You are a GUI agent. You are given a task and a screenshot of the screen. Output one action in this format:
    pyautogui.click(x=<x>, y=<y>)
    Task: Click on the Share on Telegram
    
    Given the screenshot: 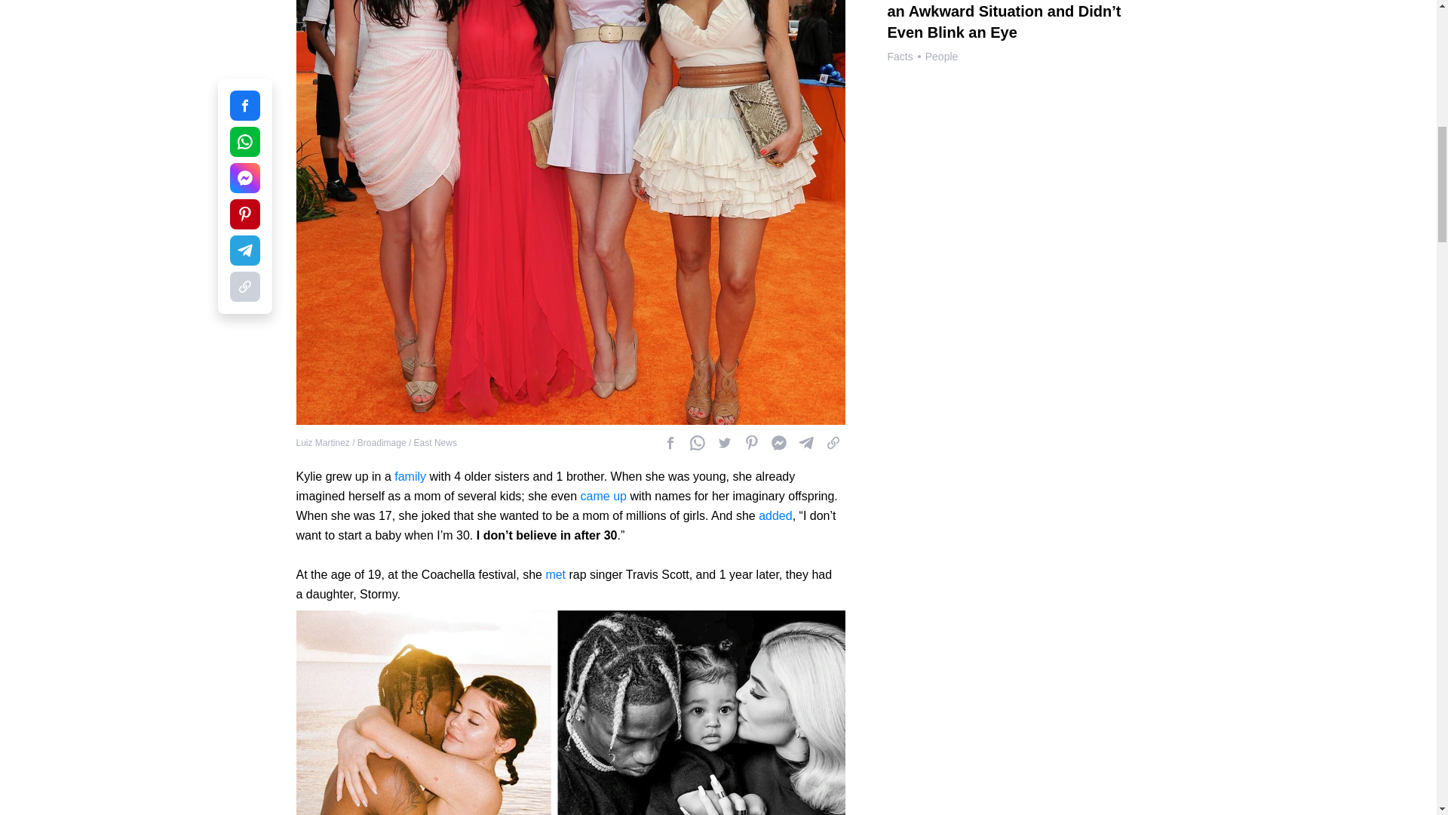 What is the action you would take?
    pyautogui.click(x=805, y=442)
    